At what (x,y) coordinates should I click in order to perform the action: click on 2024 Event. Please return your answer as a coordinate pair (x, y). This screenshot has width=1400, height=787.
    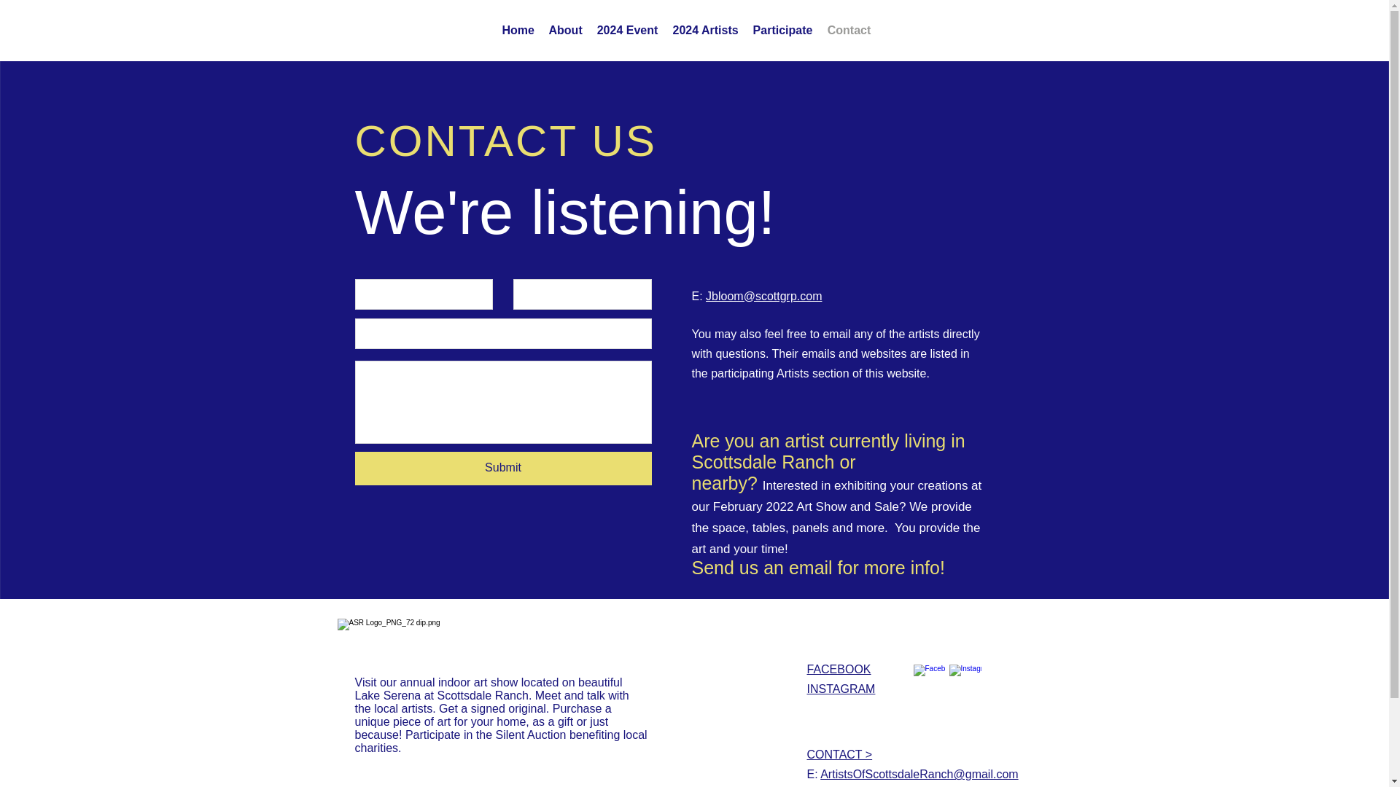
    Looking at the image, I should click on (627, 31).